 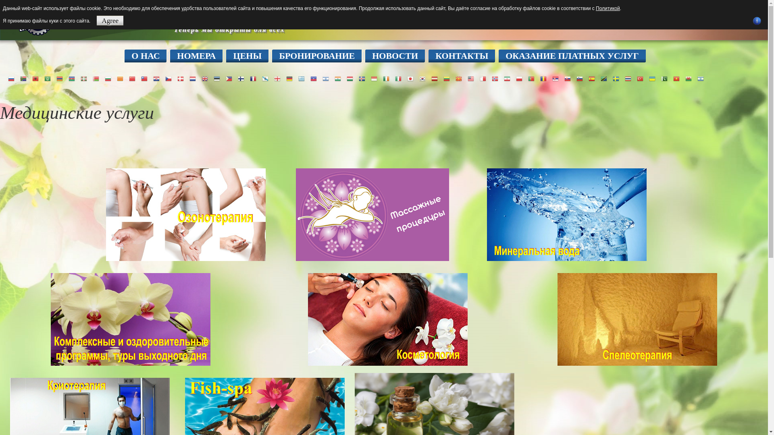 What do you see at coordinates (338, 78) in the screenshot?
I see `Hindi` at bounding box center [338, 78].